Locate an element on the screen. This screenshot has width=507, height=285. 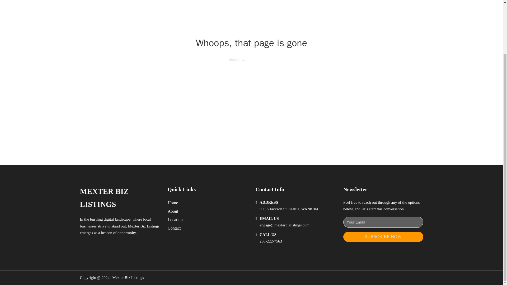
About is located at coordinates (173, 211).